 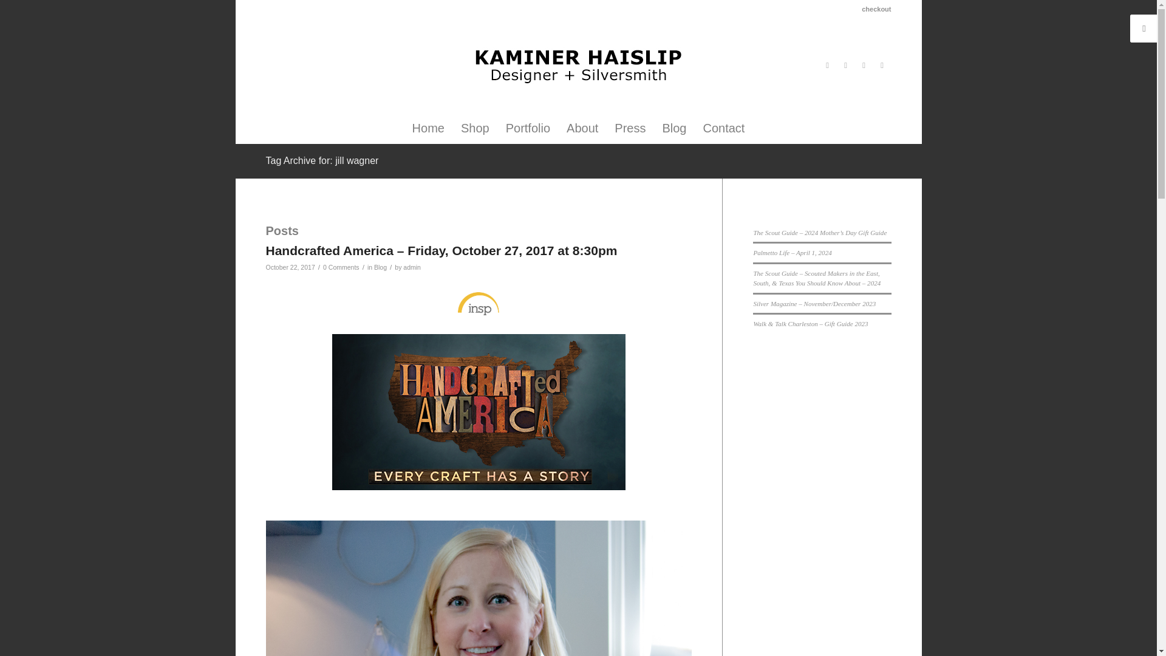 What do you see at coordinates (475, 128) in the screenshot?
I see `Shop` at bounding box center [475, 128].